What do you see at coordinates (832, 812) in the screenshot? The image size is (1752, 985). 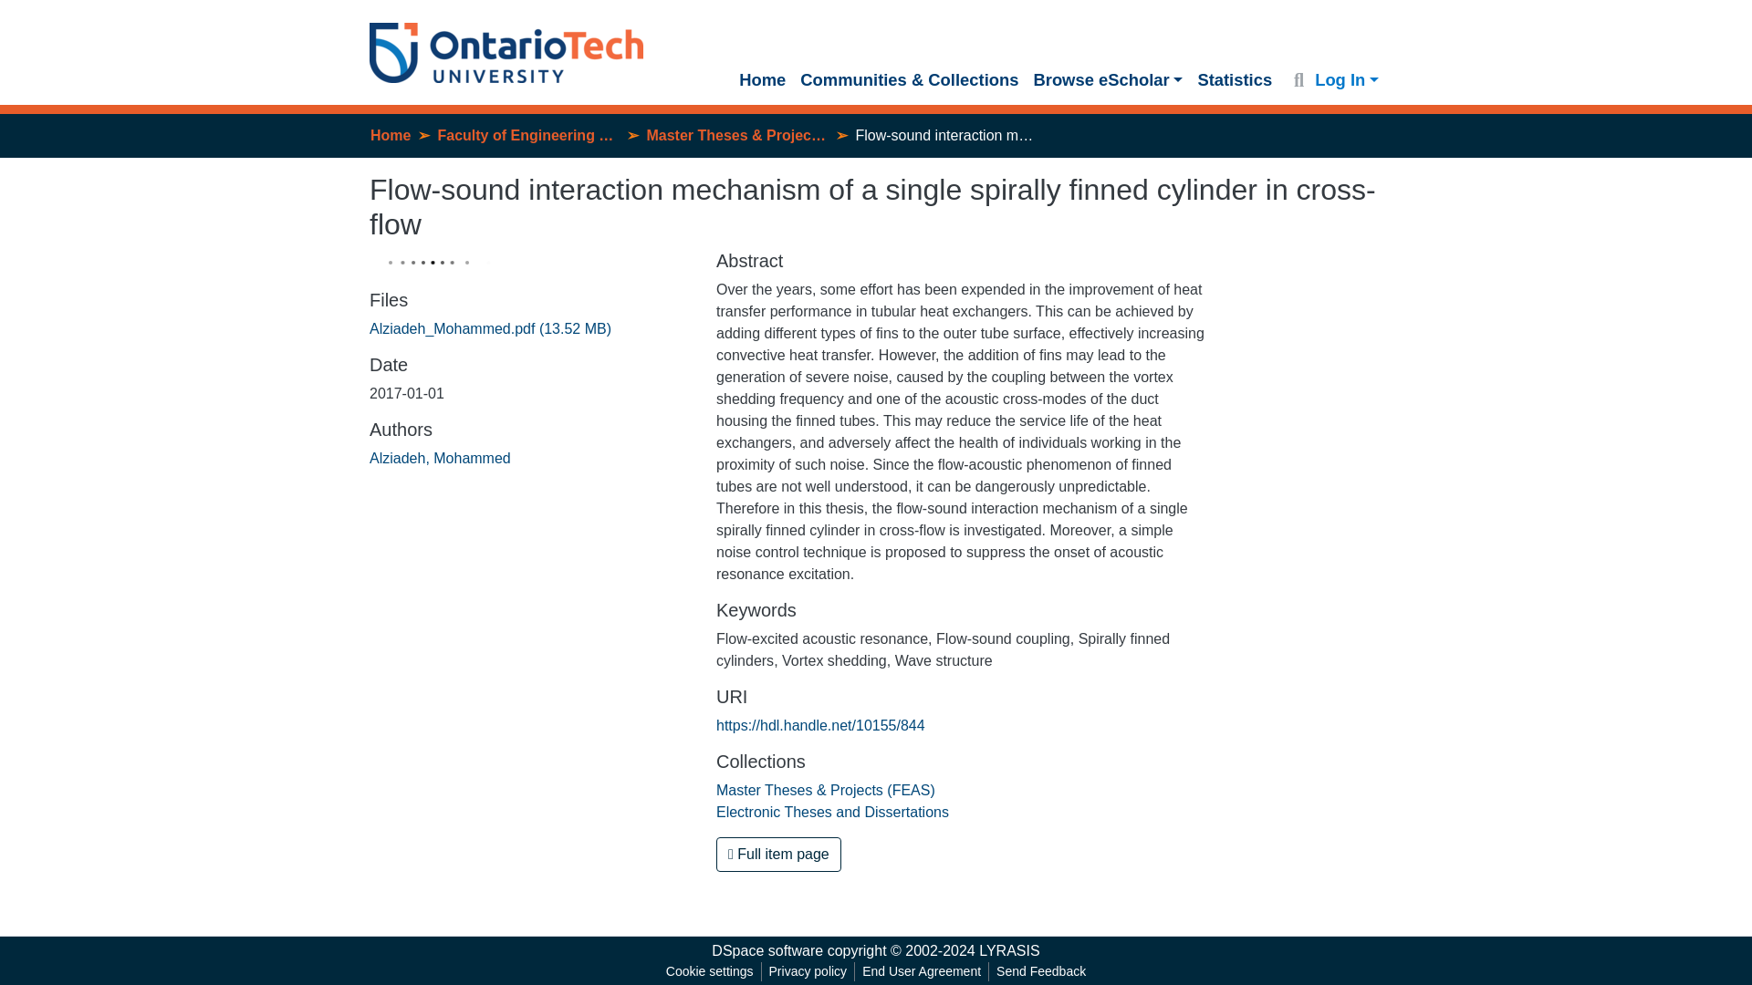 I see `Electronic Theses and Dissertations` at bounding box center [832, 812].